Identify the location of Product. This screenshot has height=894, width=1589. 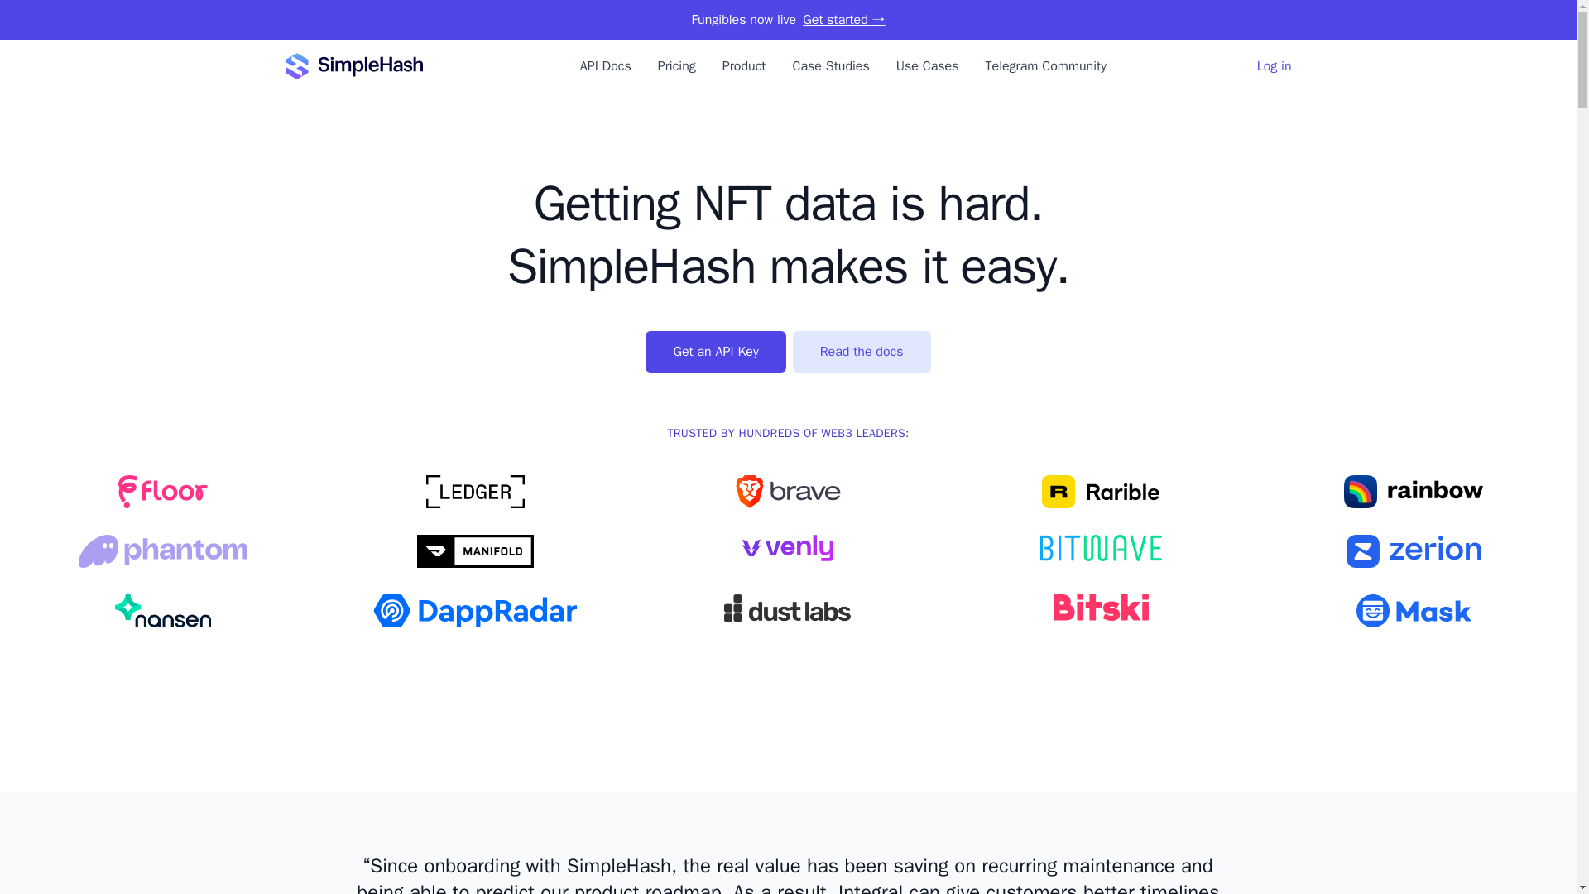
(744, 66).